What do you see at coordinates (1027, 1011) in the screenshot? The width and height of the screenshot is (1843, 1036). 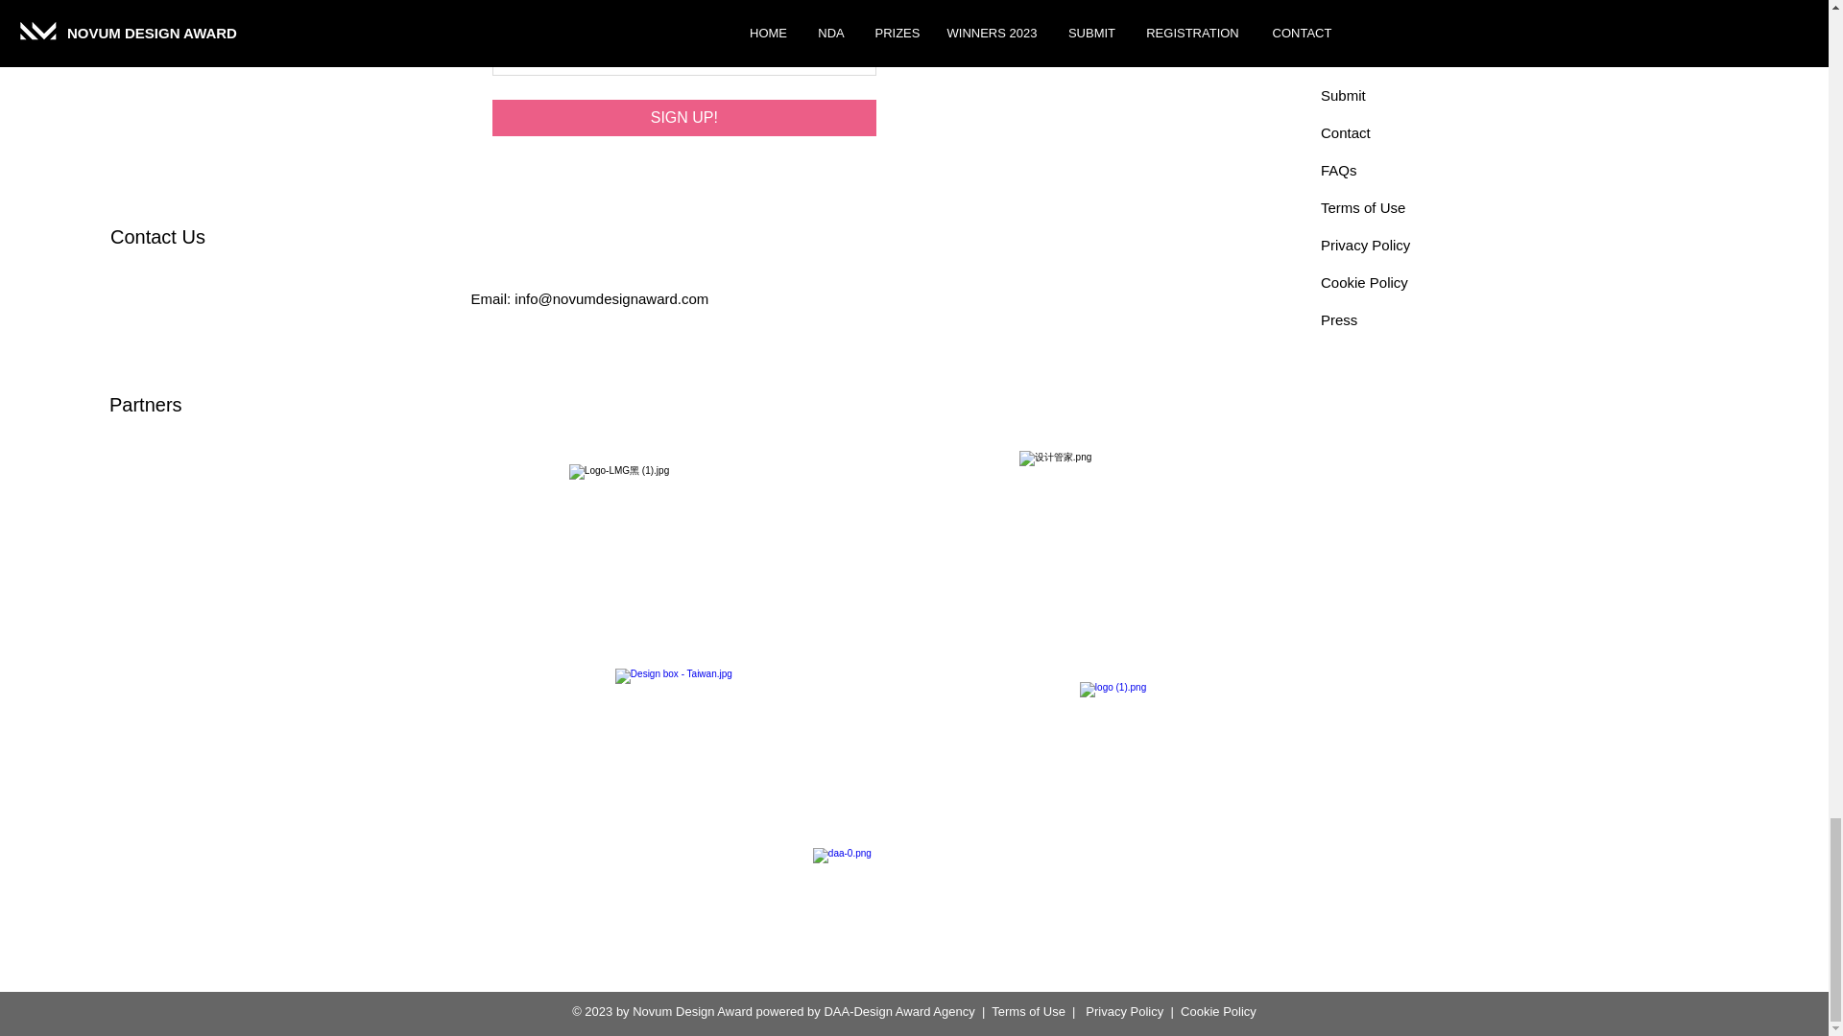 I see `Terms of Use` at bounding box center [1027, 1011].